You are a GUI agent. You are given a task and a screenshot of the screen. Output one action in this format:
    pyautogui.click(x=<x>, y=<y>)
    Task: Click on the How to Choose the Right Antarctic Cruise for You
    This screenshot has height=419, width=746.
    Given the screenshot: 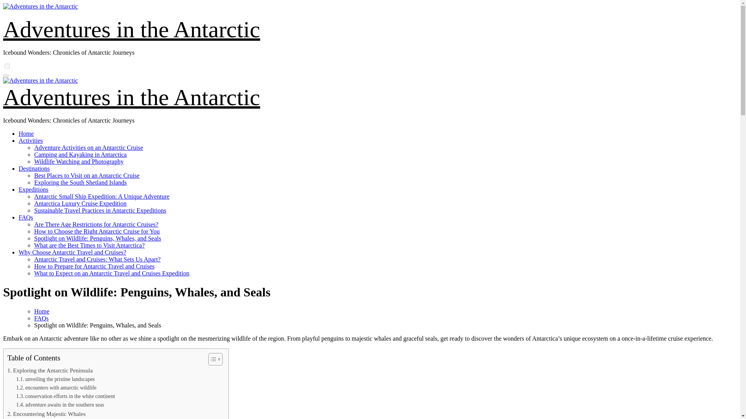 What is the action you would take?
    pyautogui.click(x=97, y=231)
    